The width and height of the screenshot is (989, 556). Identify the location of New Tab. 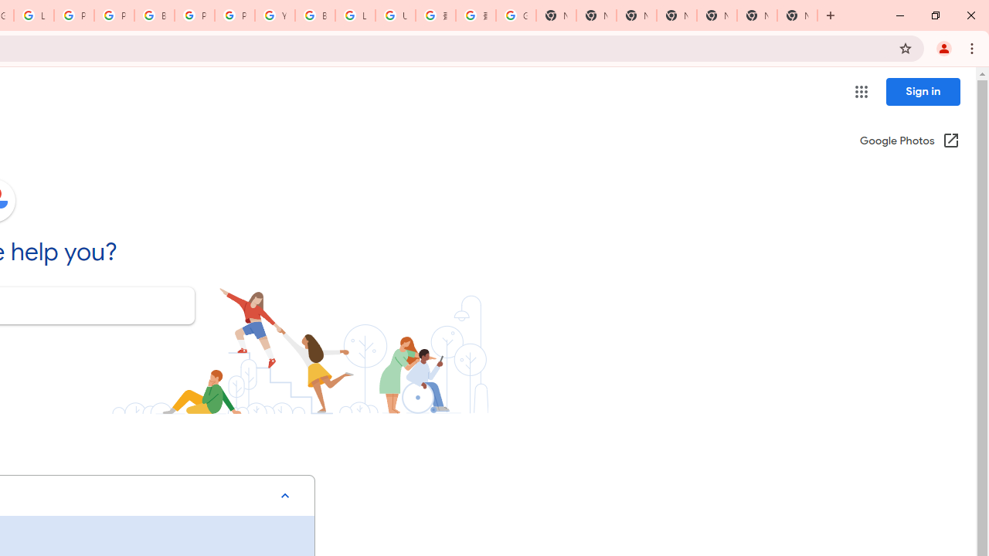
(797, 15).